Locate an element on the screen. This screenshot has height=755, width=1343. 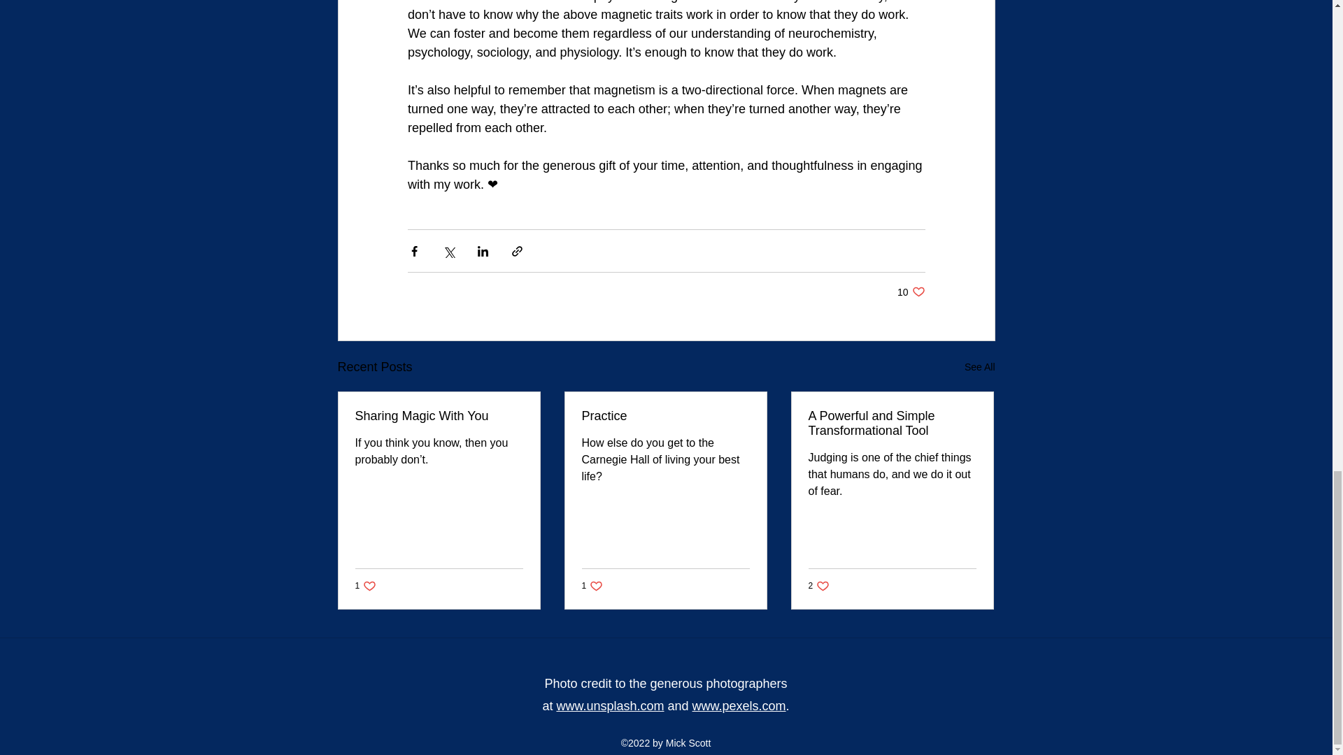
Sharing Magic With You is located at coordinates (665, 416).